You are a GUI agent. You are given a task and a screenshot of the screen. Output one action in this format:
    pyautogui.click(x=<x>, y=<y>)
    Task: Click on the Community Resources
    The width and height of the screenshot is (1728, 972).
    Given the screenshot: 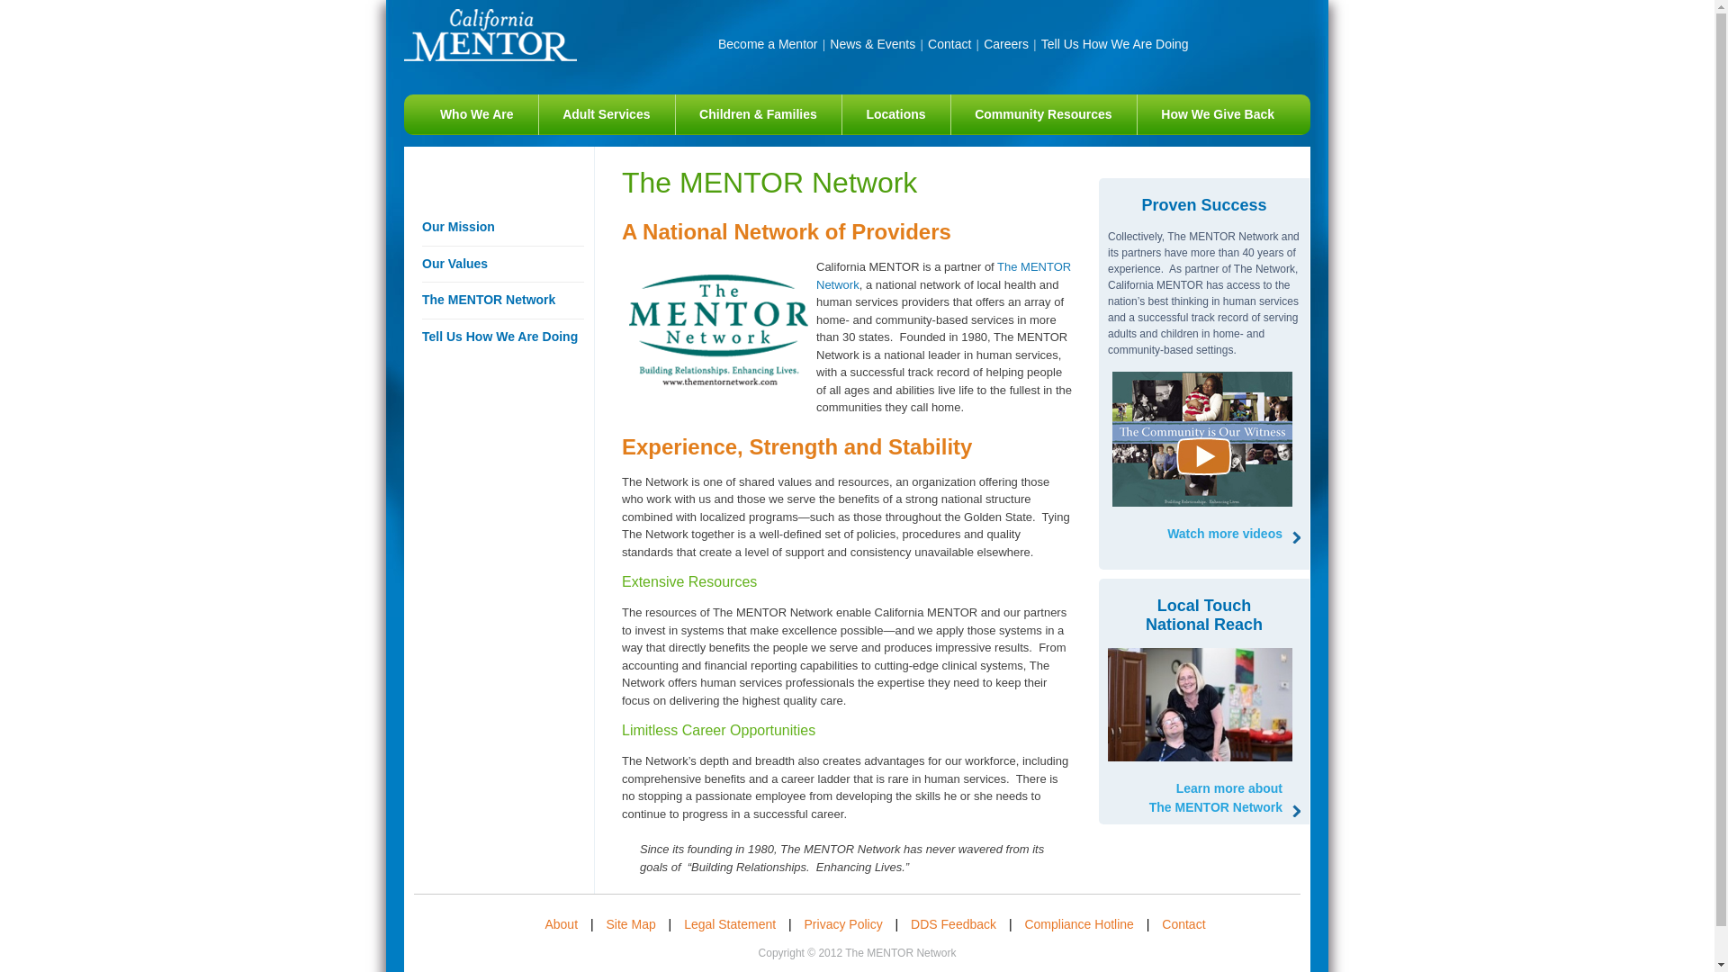 What is the action you would take?
    pyautogui.click(x=895, y=114)
    